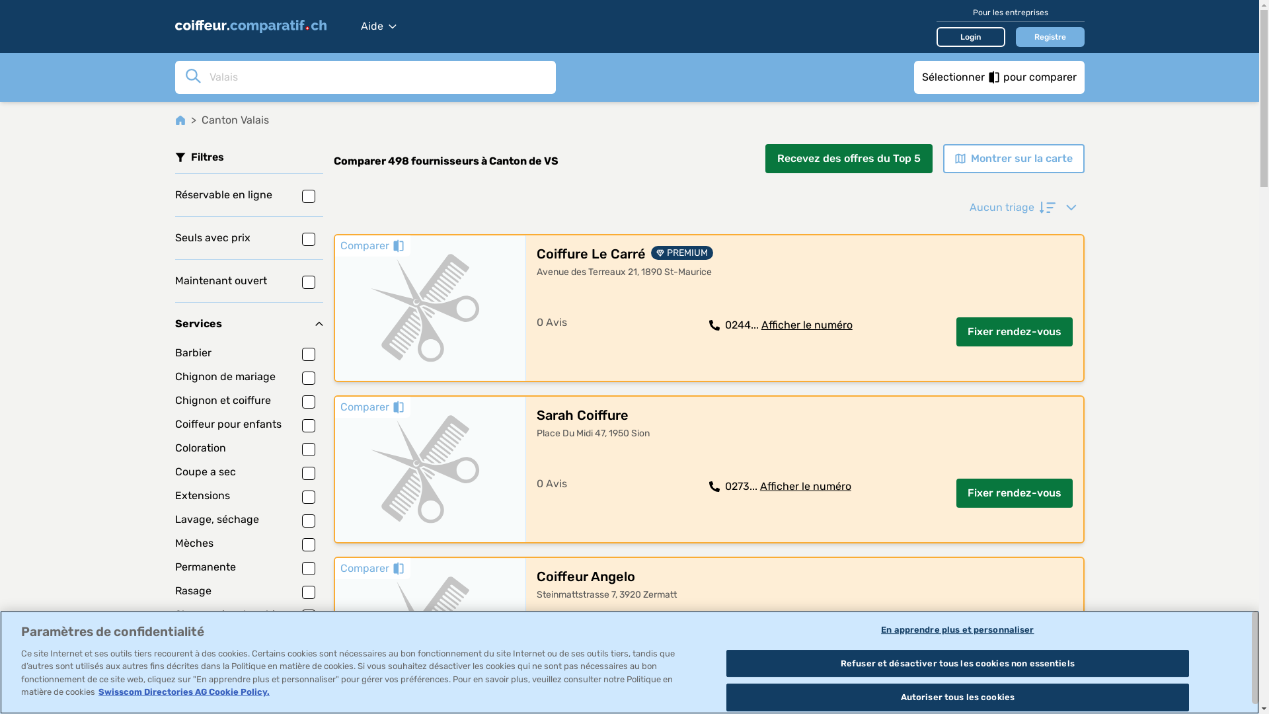 This screenshot has height=714, width=1269. I want to click on Recevez des offres du Top 5, so click(849, 159).